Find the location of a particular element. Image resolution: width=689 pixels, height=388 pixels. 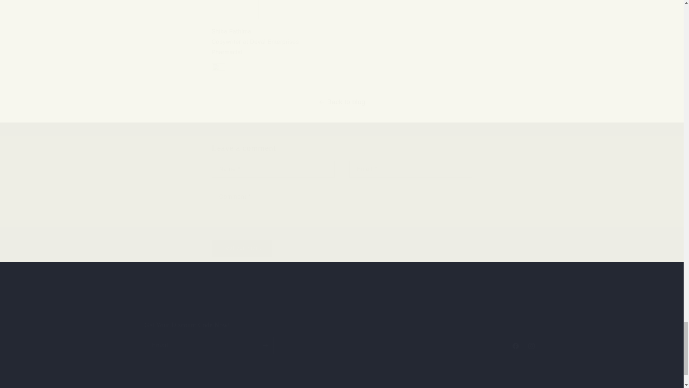

Contact Us is located at coordinates (242, 312).